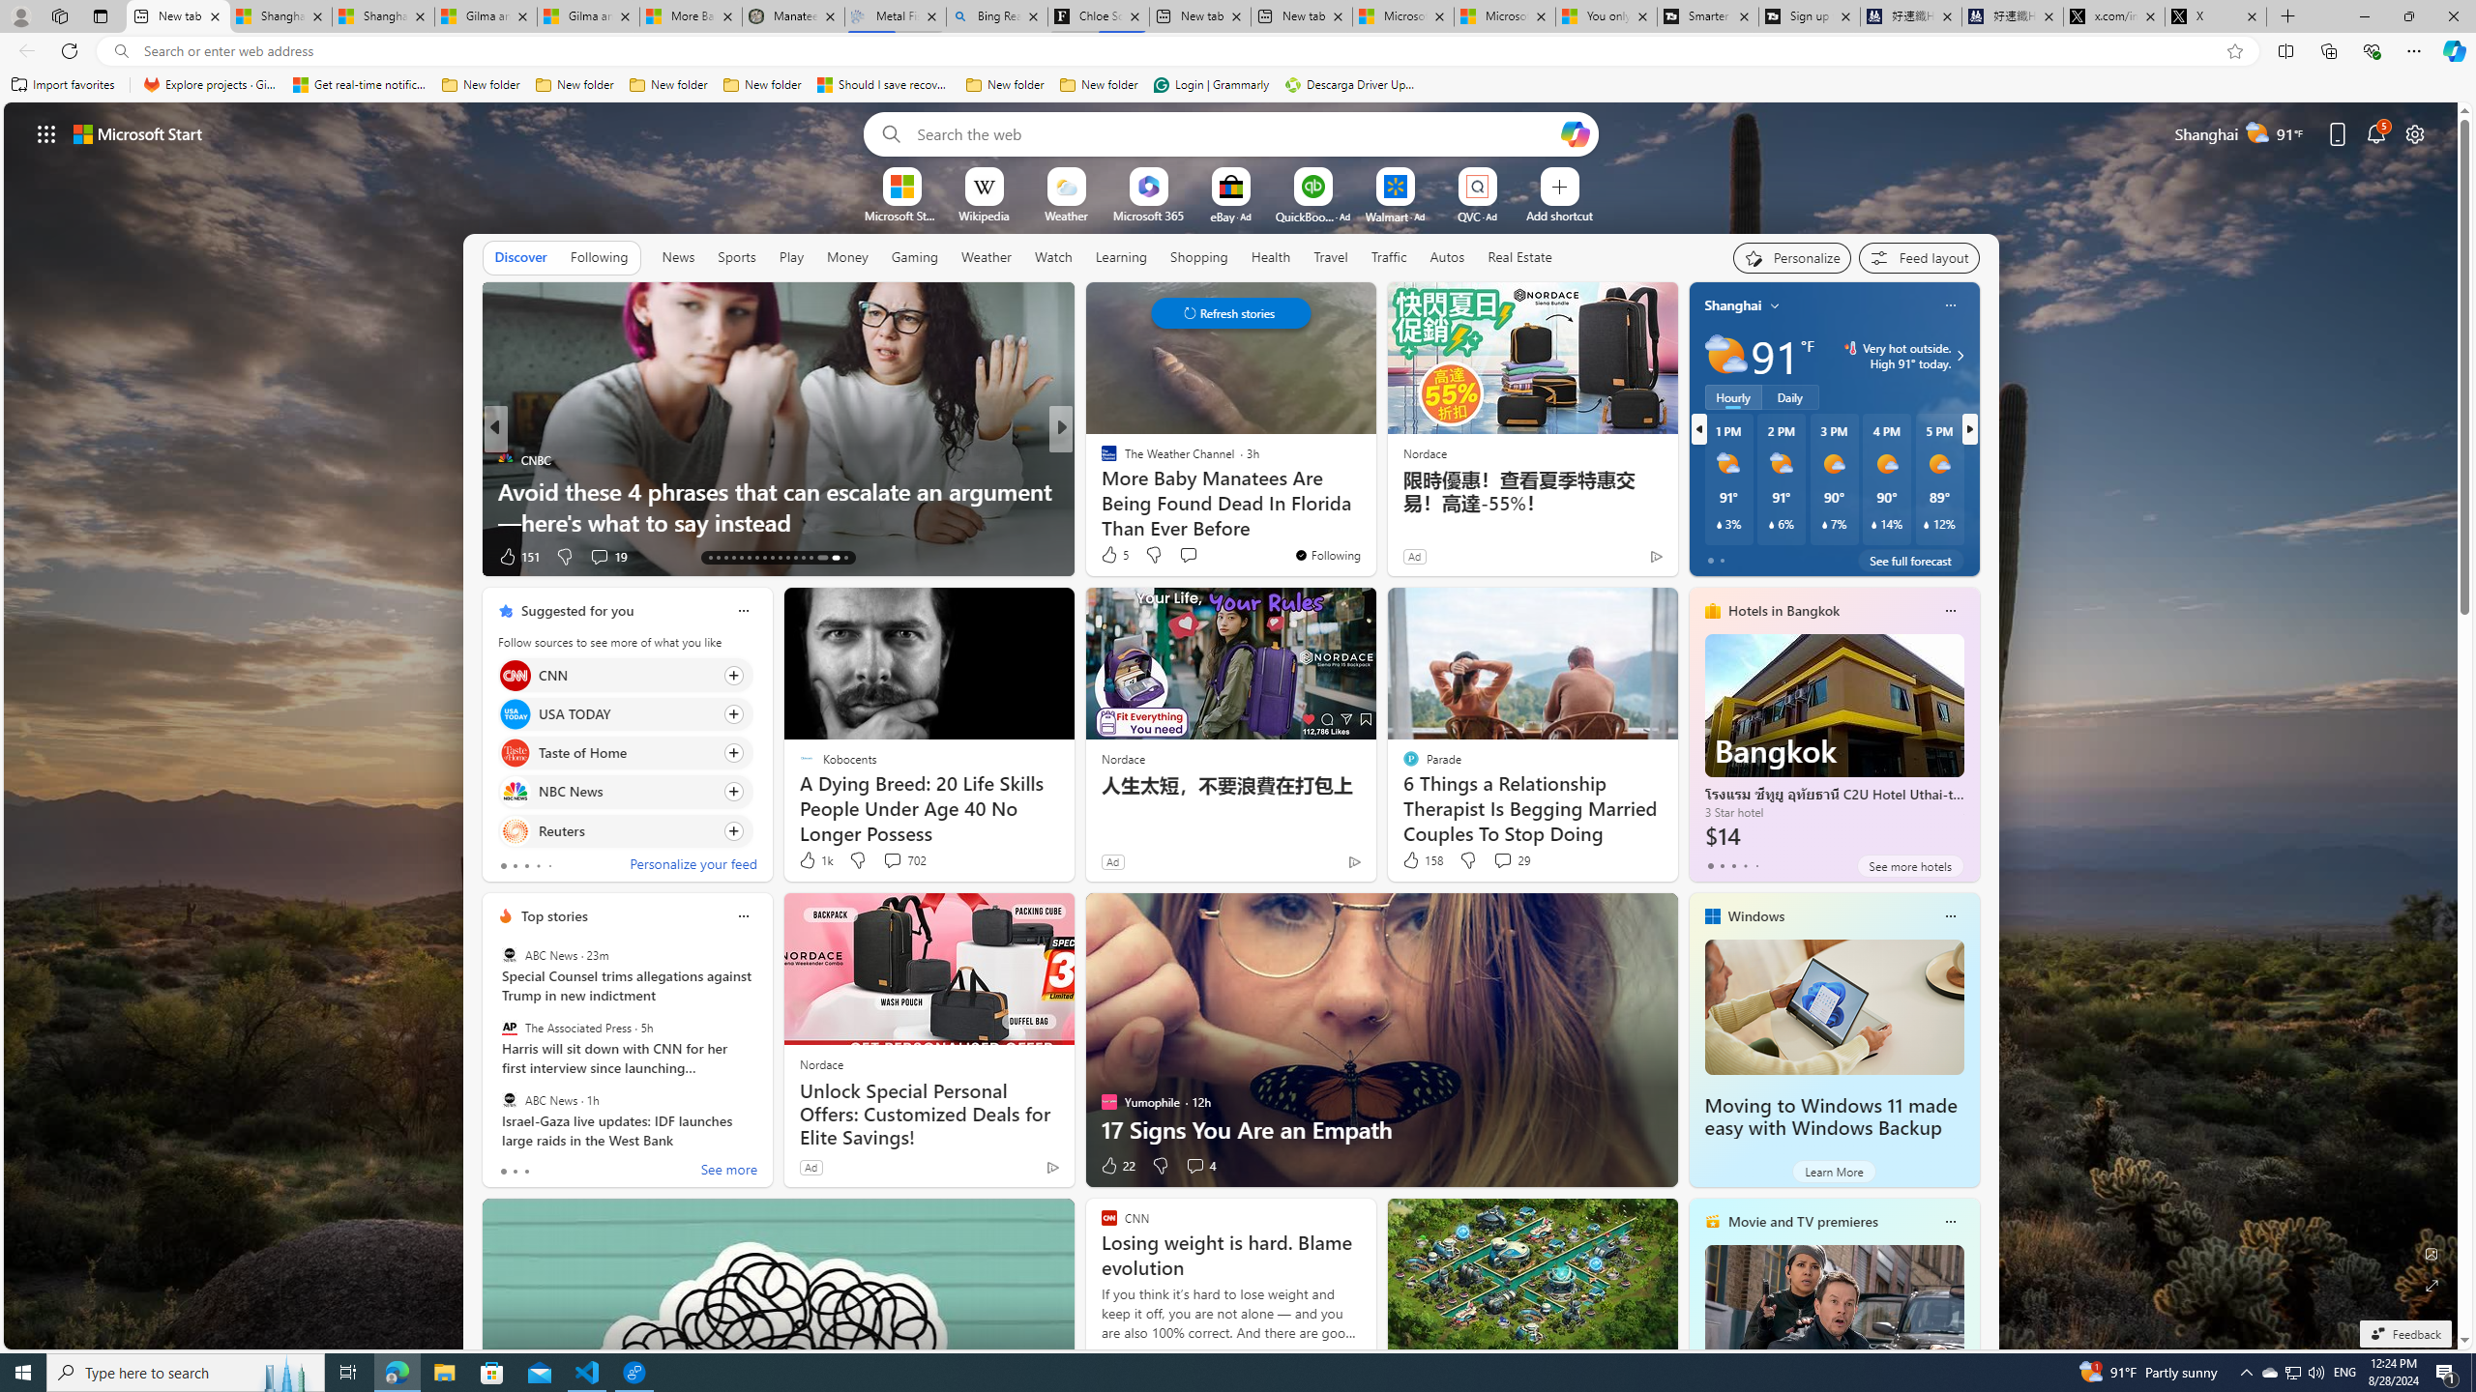 Image resolution: width=2476 pixels, height=1392 pixels. I want to click on View comments 702 Comment, so click(891, 860).